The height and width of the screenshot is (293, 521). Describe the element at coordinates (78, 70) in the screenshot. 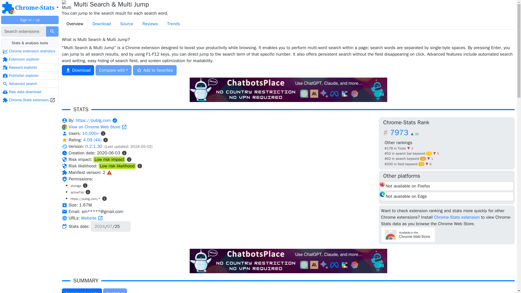

I see `Download` at that location.